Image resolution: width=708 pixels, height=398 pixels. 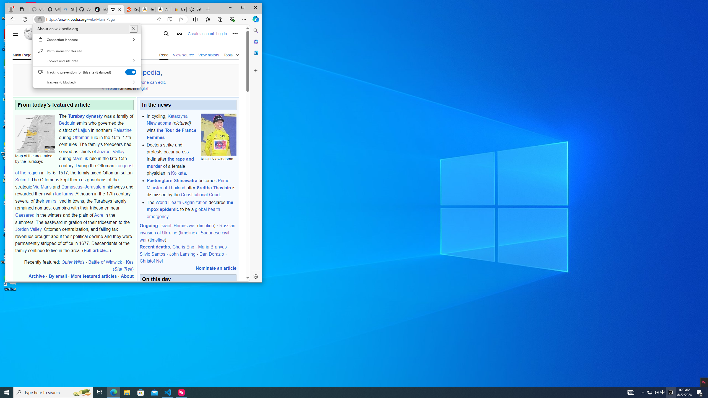 I want to click on the Tour de France Femmes, so click(x=171, y=134).